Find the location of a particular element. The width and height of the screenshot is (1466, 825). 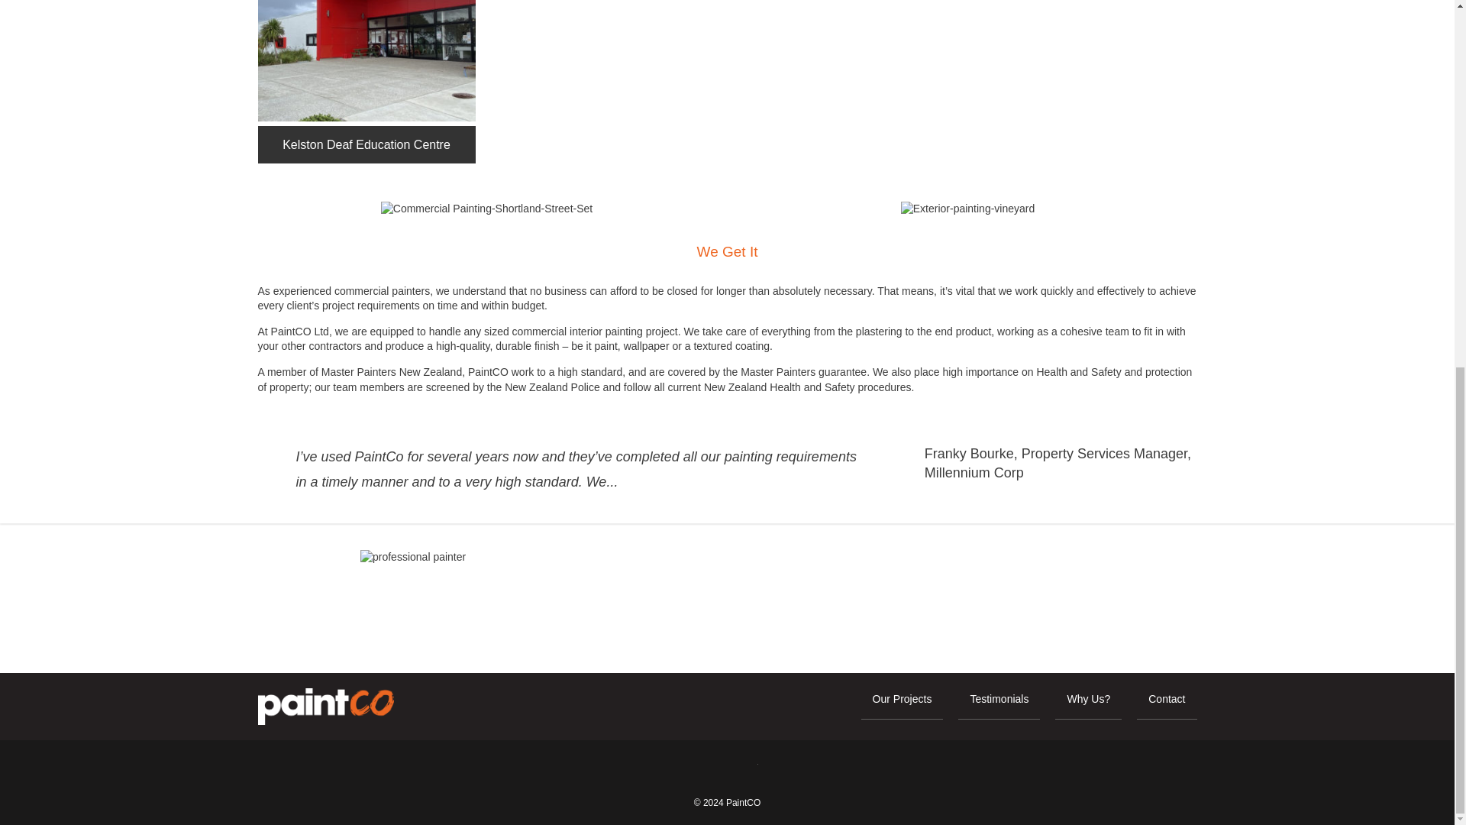

Our Projects is located at coordinates (903, 706).